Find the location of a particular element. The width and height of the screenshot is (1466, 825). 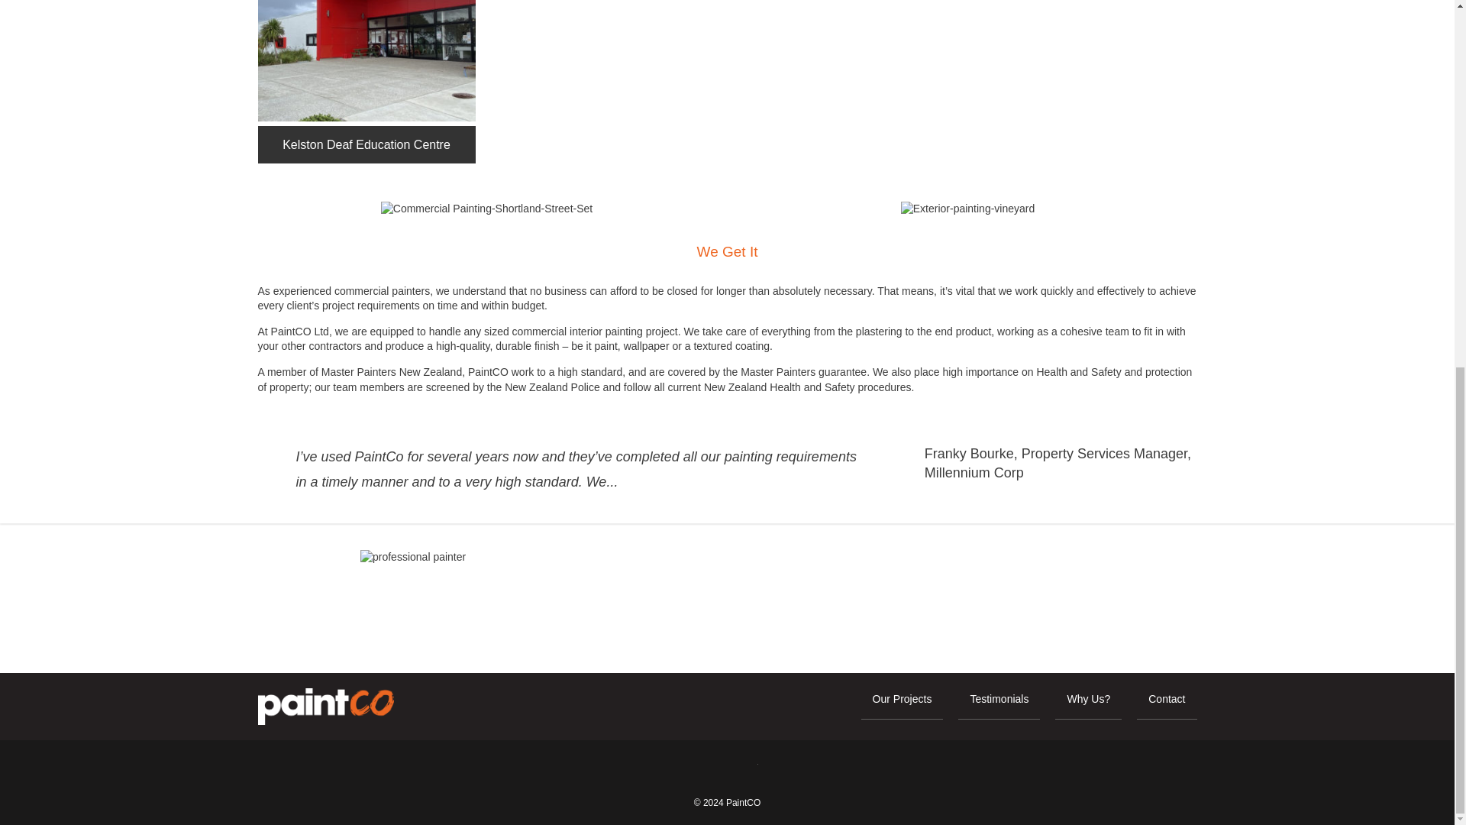

Our Projects is located at coordinates (903, 706).